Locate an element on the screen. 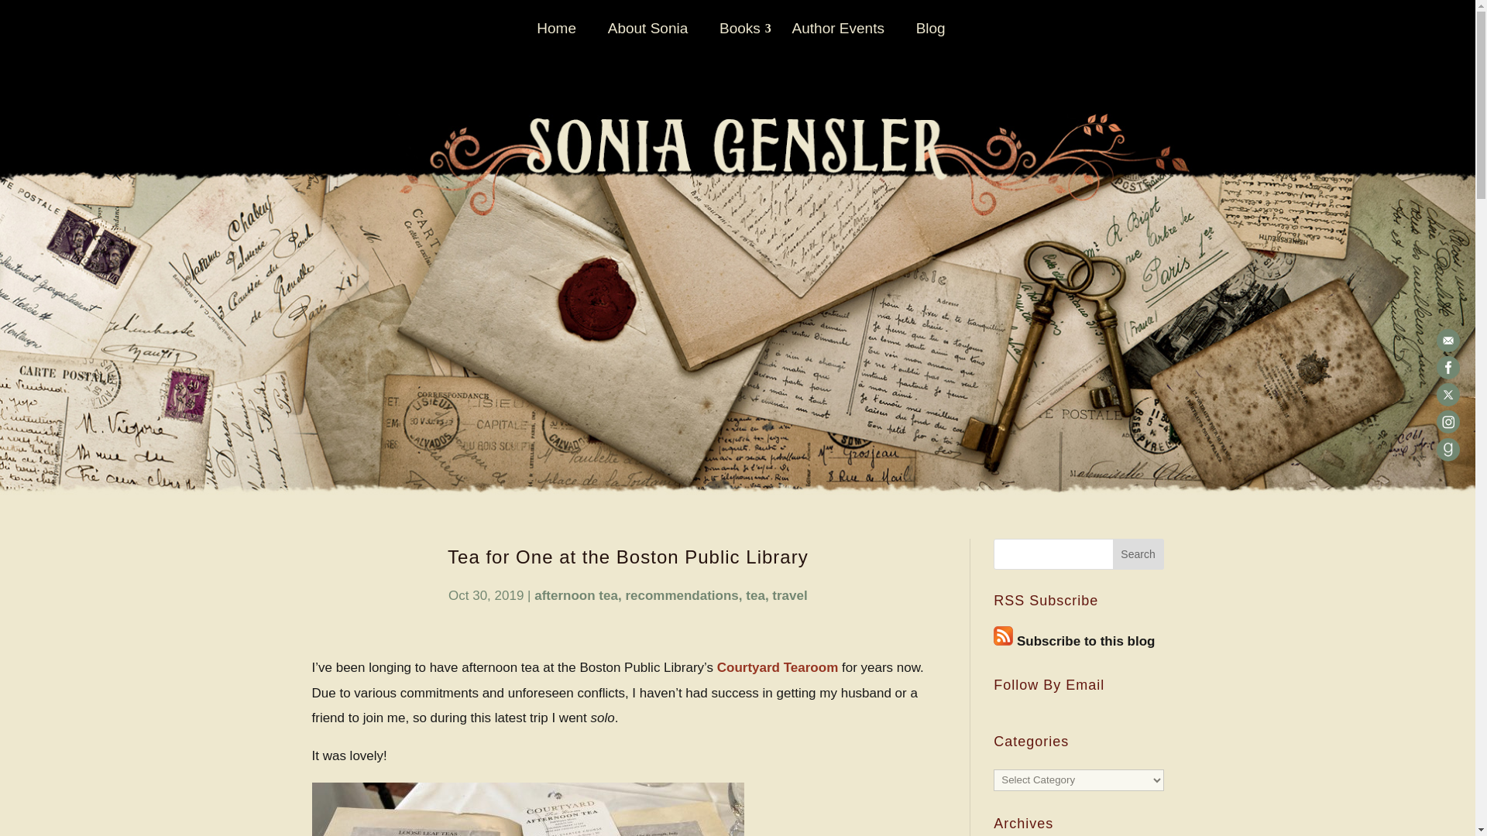 The height and width of the screenshot is (836, 1487). Courtyard Tearoom is located at coordinates (778, 667).